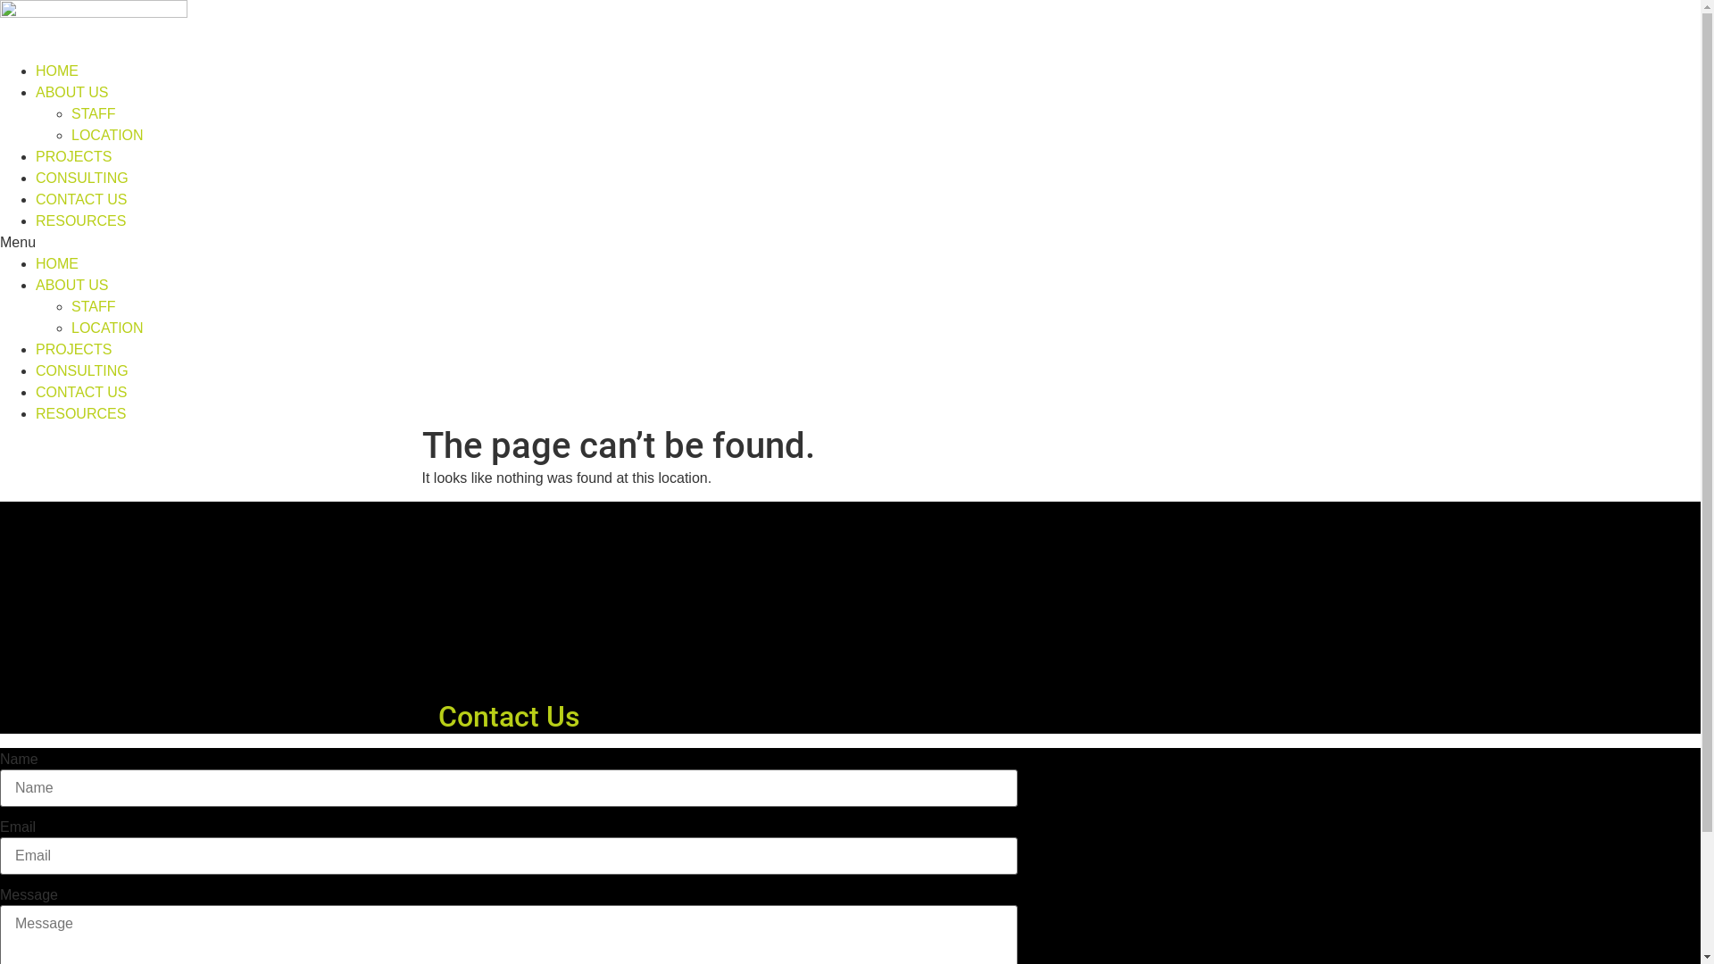  I want to click on PROJECTS, so click(73, 157).